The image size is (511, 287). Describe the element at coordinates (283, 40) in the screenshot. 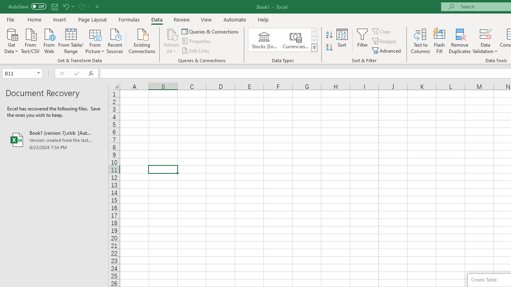

I see `AutomationID: ConvertToLinkedEntity` at that location.